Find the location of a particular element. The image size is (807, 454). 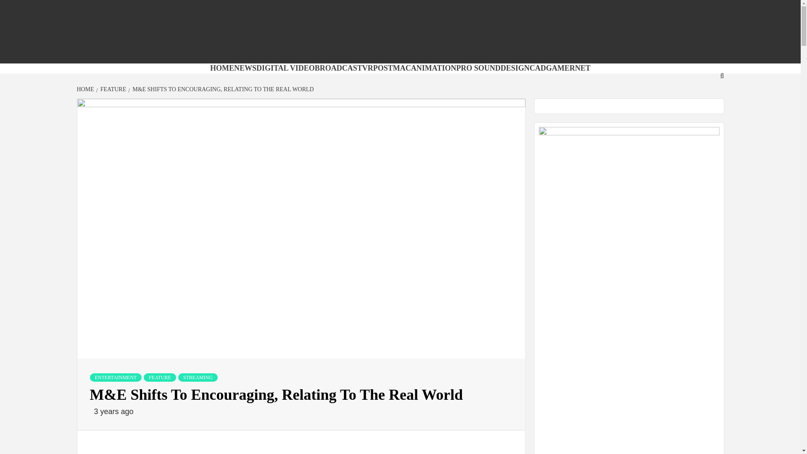

BROADCAST is located at coordinates (338, 68).